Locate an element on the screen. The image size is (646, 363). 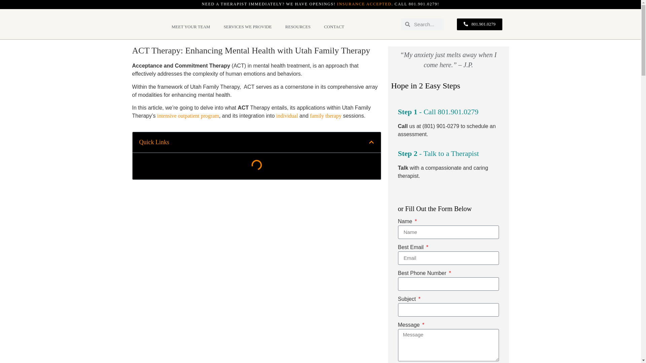
MEET YOUR TEAM is located at coordinates (191, 27).